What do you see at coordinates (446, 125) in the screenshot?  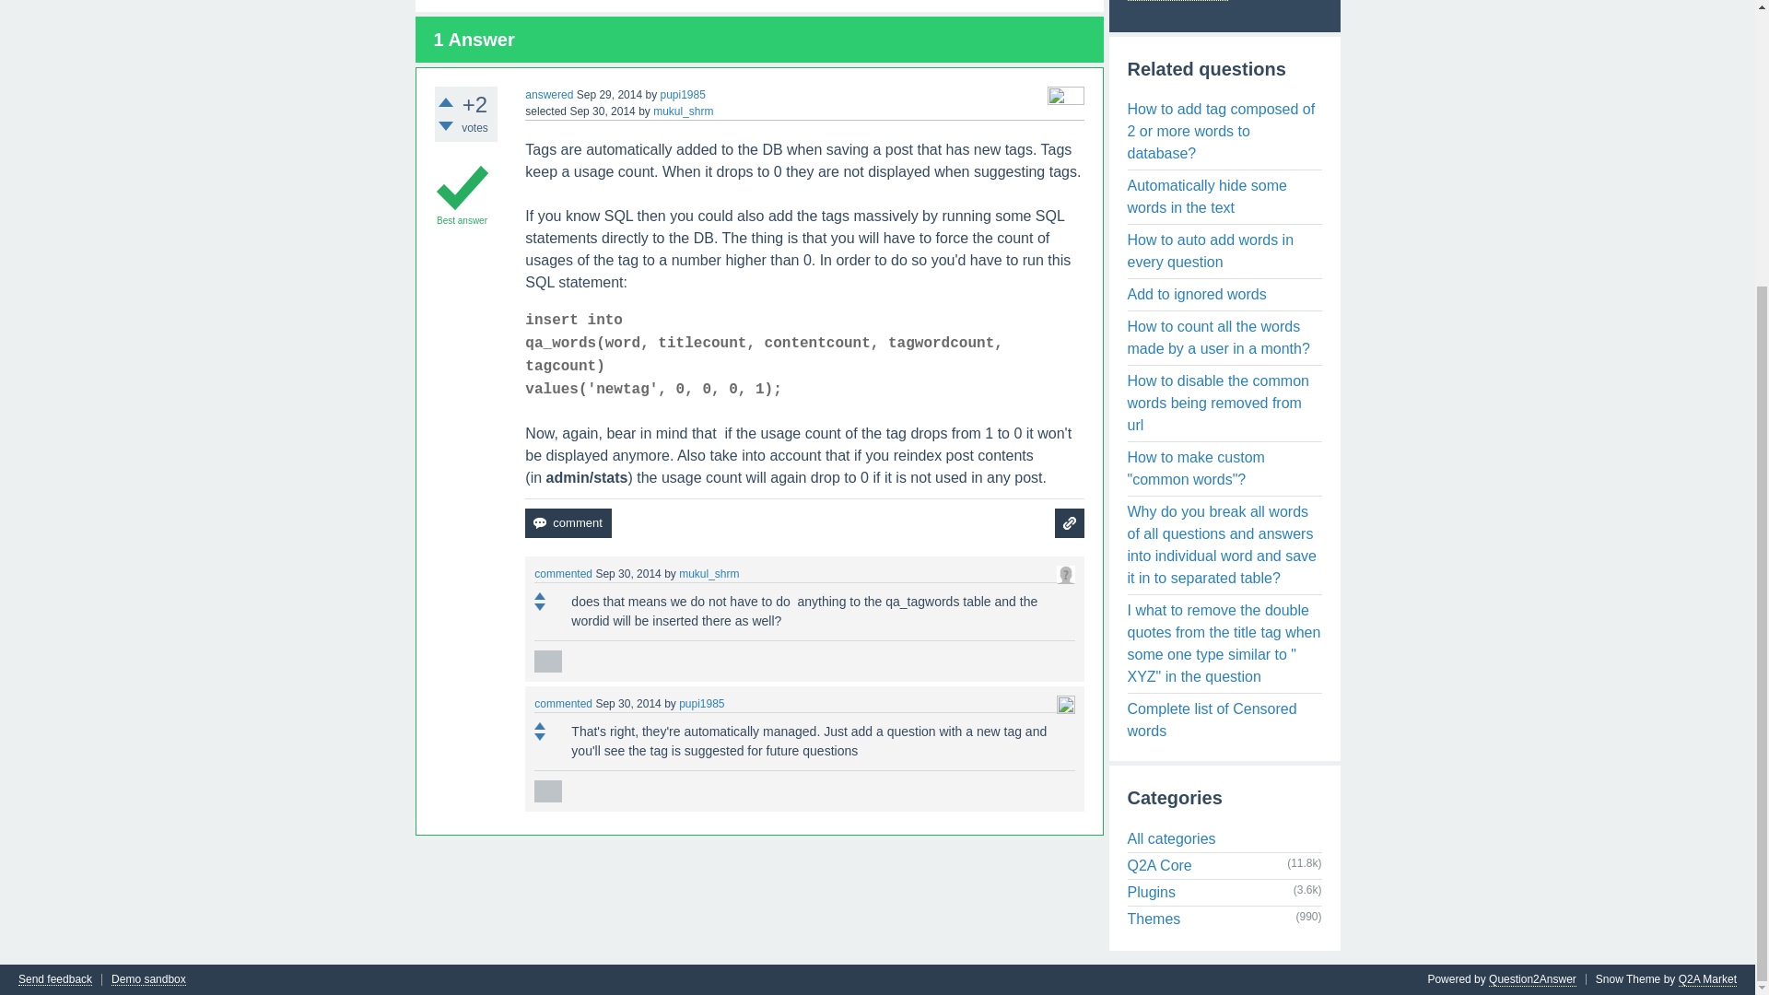 I see `Click to vote down` at bounding box center [446, 125].